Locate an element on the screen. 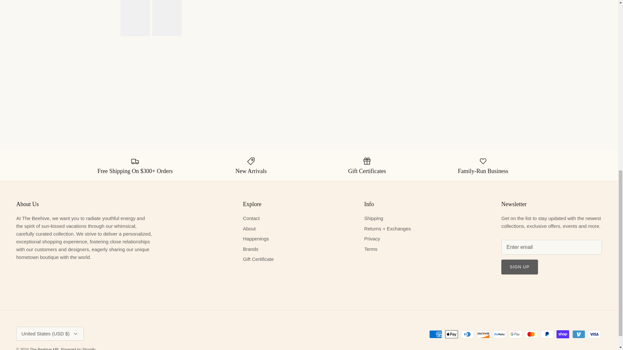  PayPal is located at coordinates (547, 334).